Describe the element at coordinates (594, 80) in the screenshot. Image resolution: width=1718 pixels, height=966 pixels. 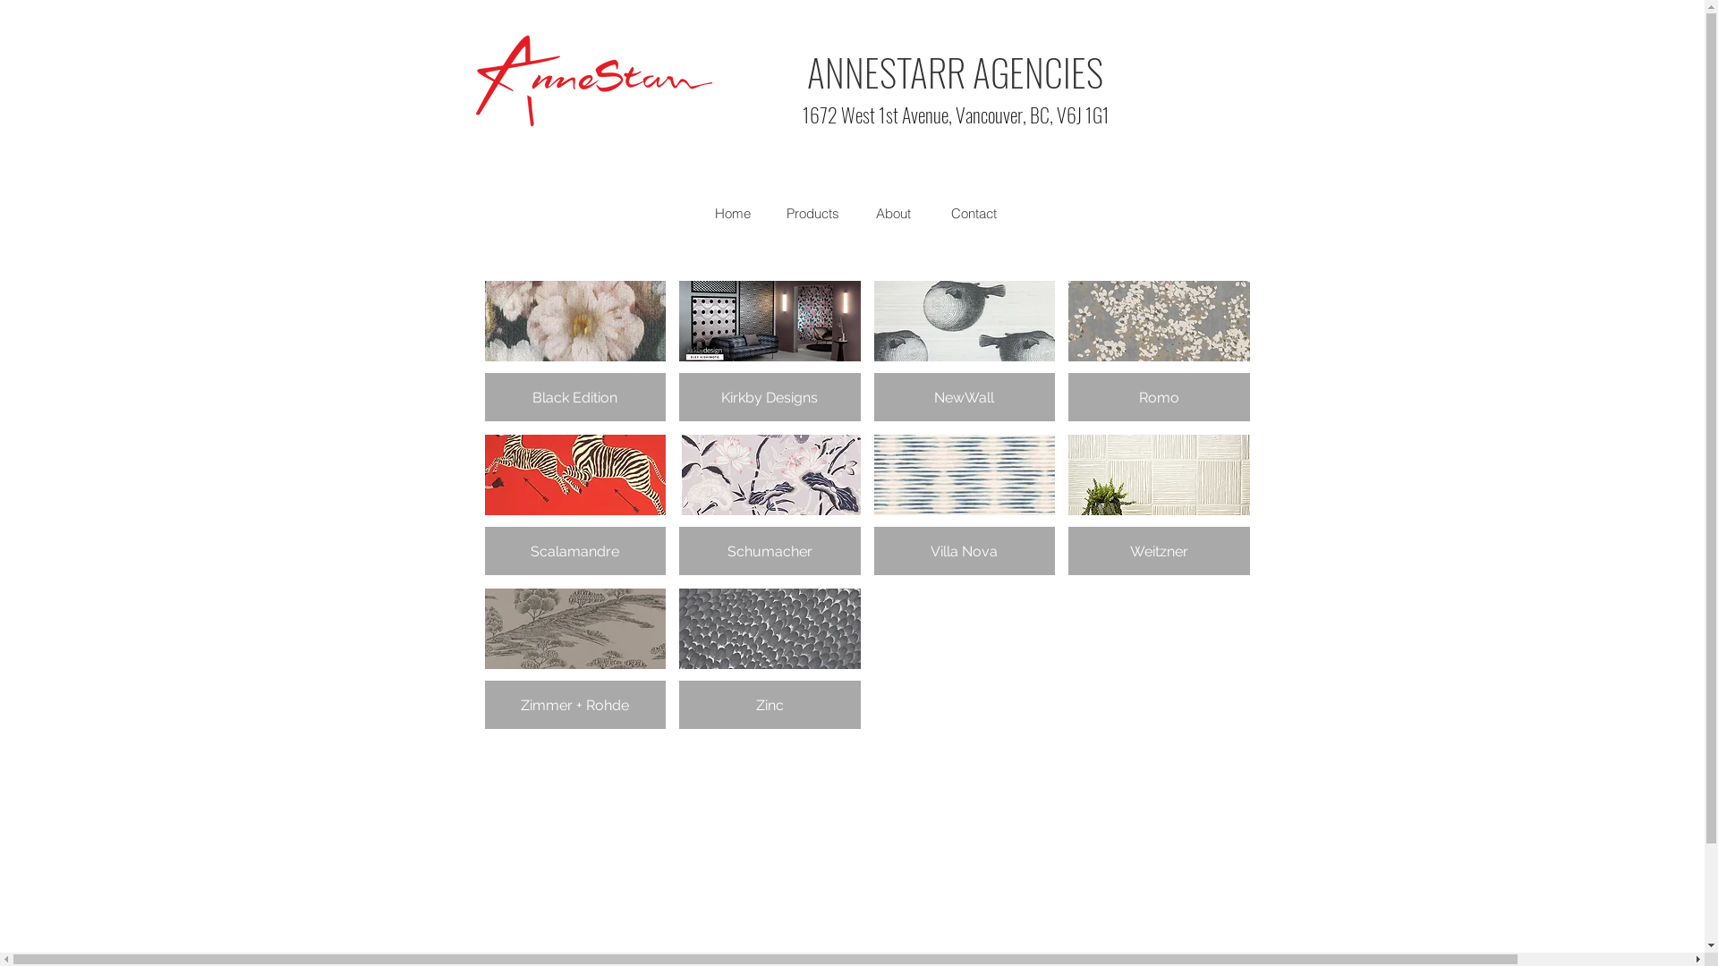
I see `ashdr-logo_edited.jpg` at that location.